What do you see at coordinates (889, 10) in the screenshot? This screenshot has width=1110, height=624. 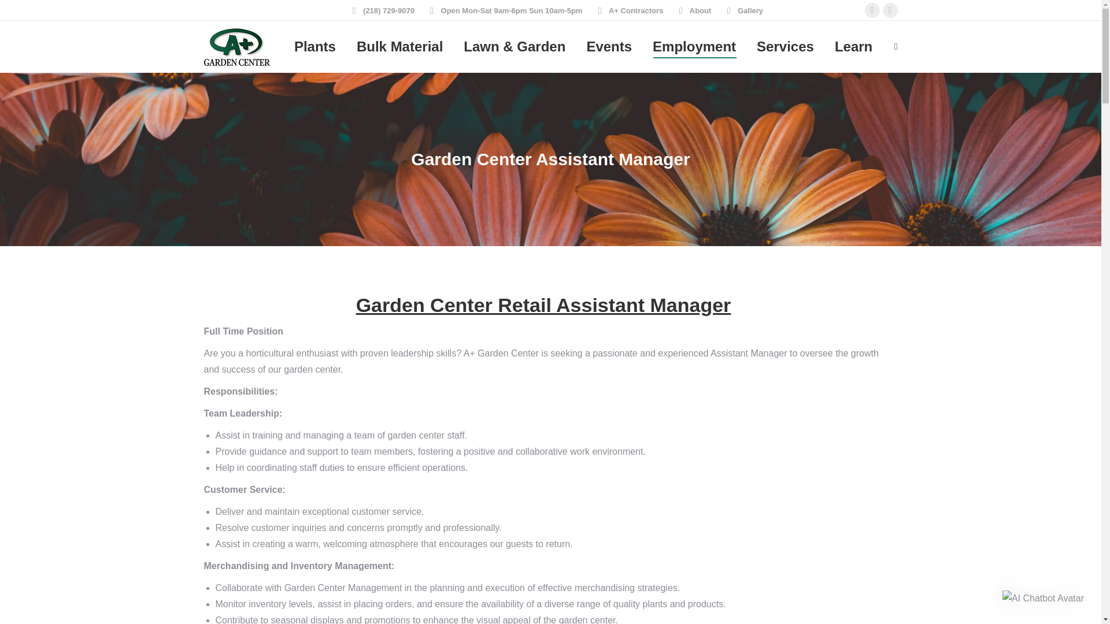 I see `Instagram page opens in new window` at bounding box center [889, 10].